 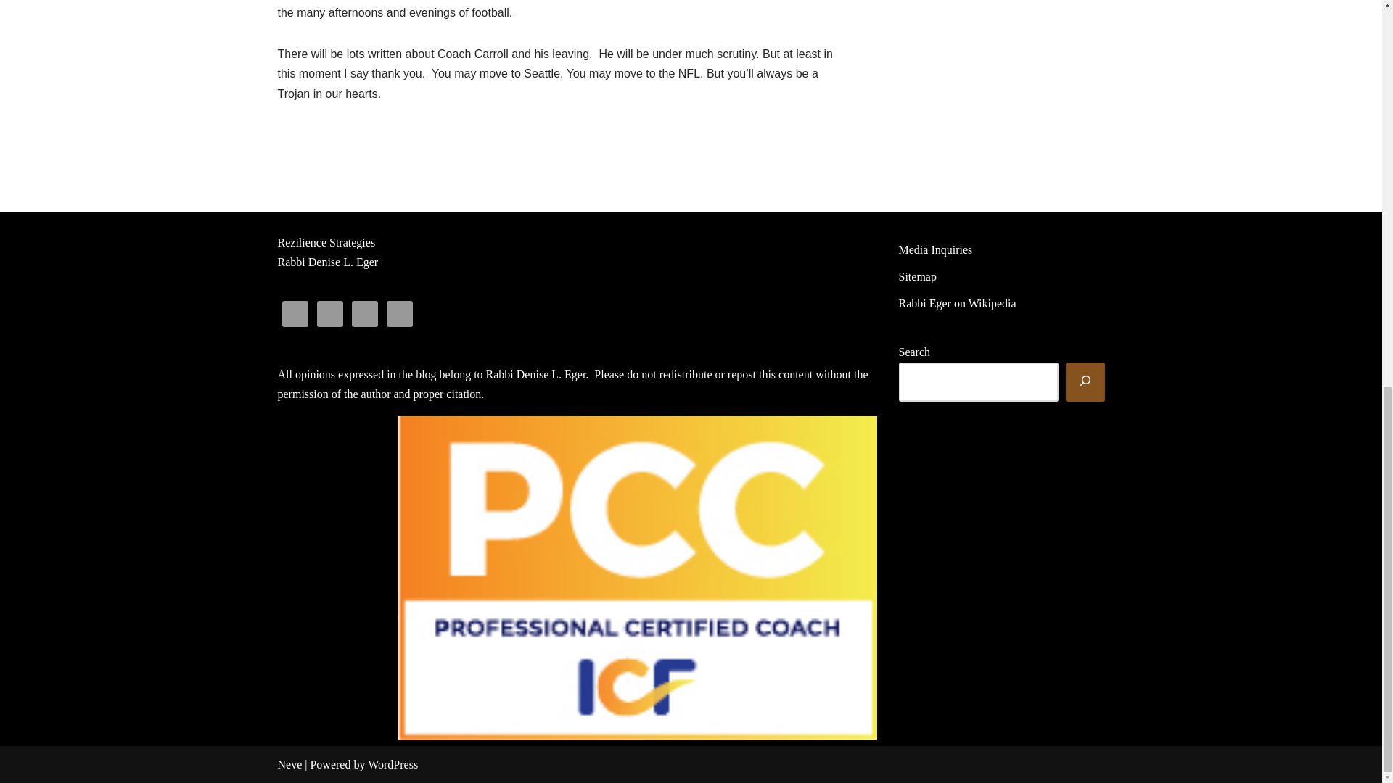 I want to click on Sitemap, so click(x=917, y=275).